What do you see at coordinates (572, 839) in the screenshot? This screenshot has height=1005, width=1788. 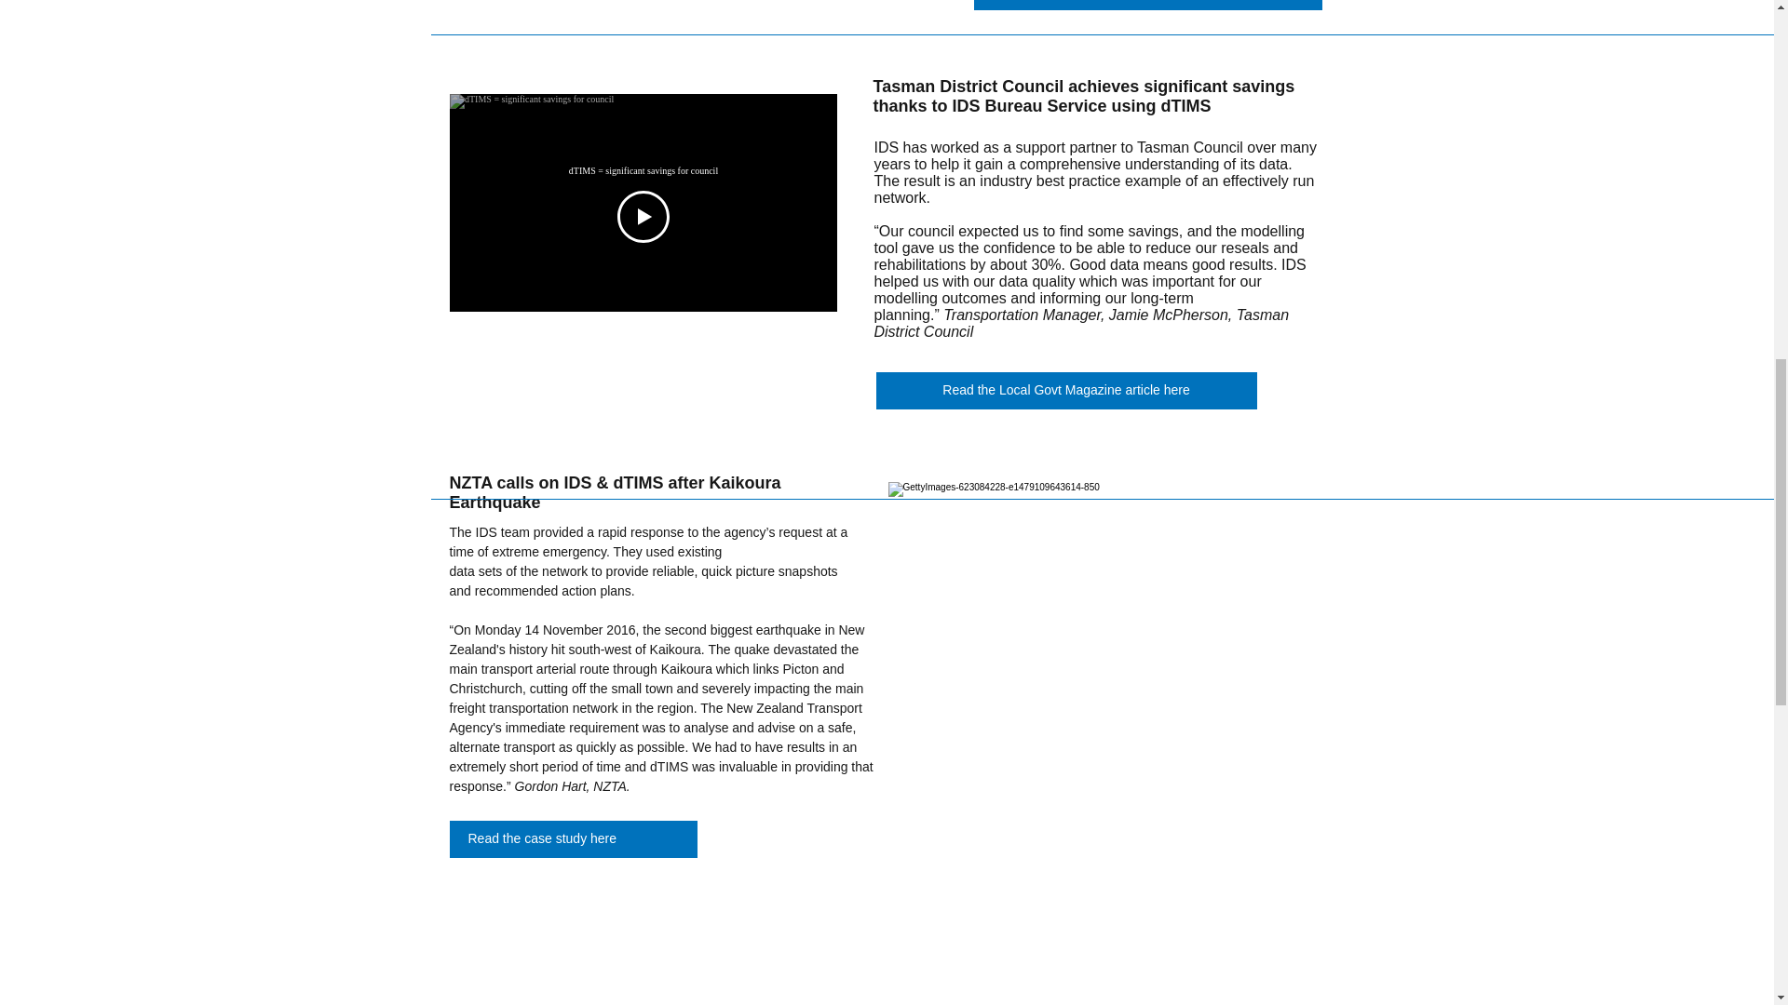 I see `Read the case study here` at bounding box center [572, 839].